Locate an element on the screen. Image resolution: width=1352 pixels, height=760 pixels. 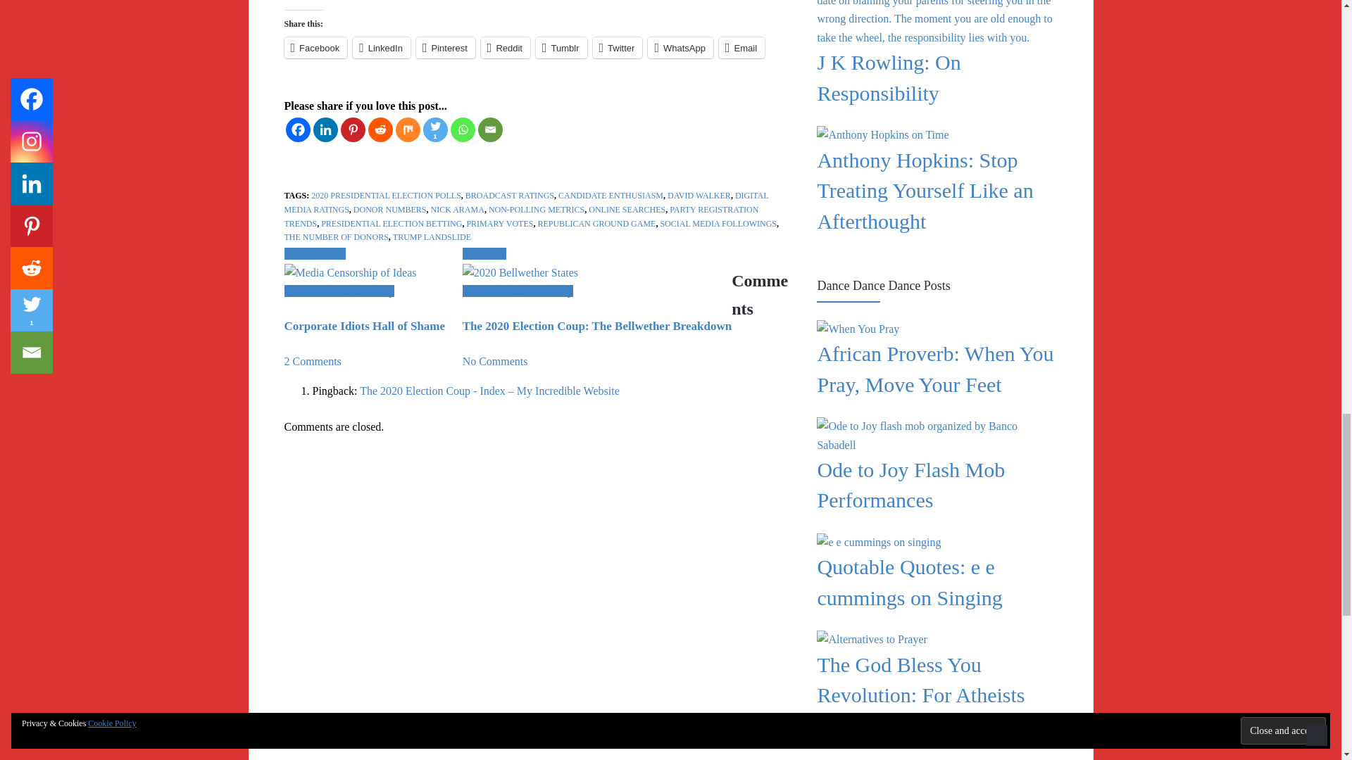
Click to share on Reddit is located at coordinates (506, 48).